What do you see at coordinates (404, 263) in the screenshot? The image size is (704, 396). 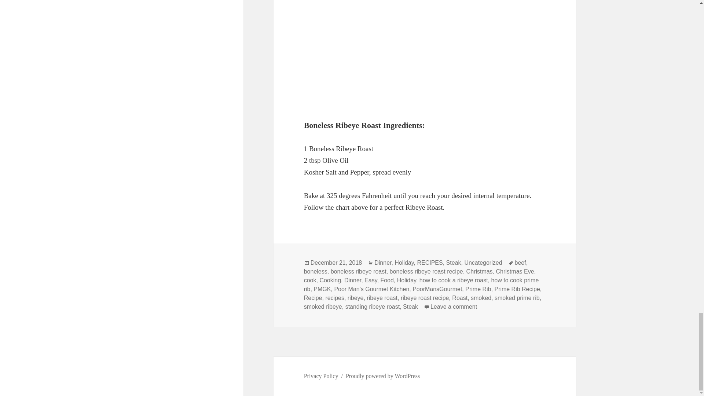 I see `Holiday` at bounding box center [404, 263].